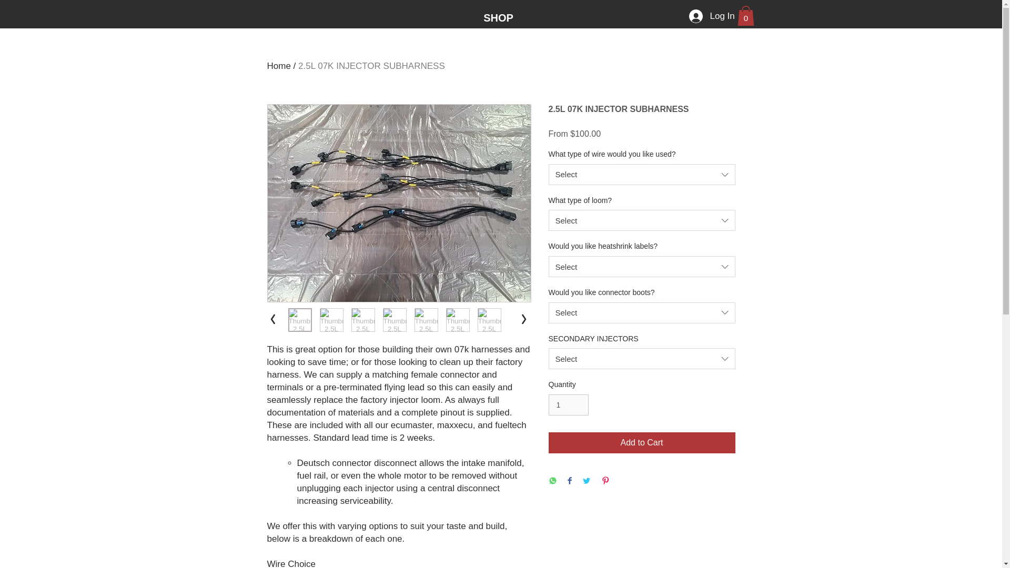  What do you see at coordinates (279, 66) in the screenshot?
I see `Home` at bounding box center [279, 66].